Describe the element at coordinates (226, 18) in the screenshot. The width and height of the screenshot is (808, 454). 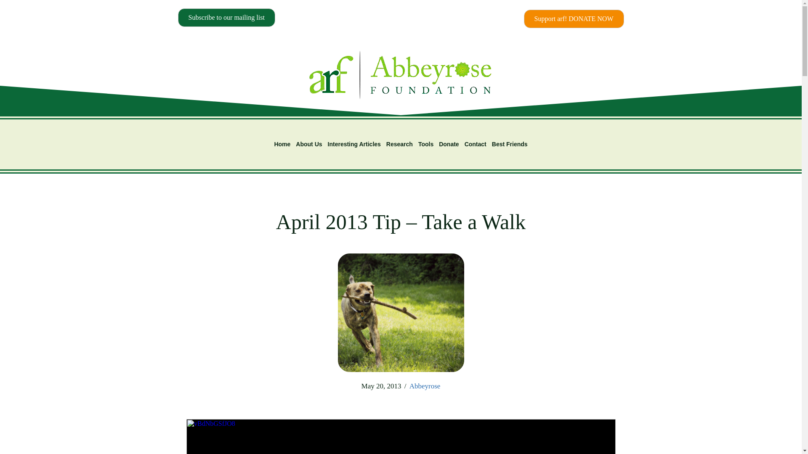
I see `Subscribe to our mailing list` at that location.